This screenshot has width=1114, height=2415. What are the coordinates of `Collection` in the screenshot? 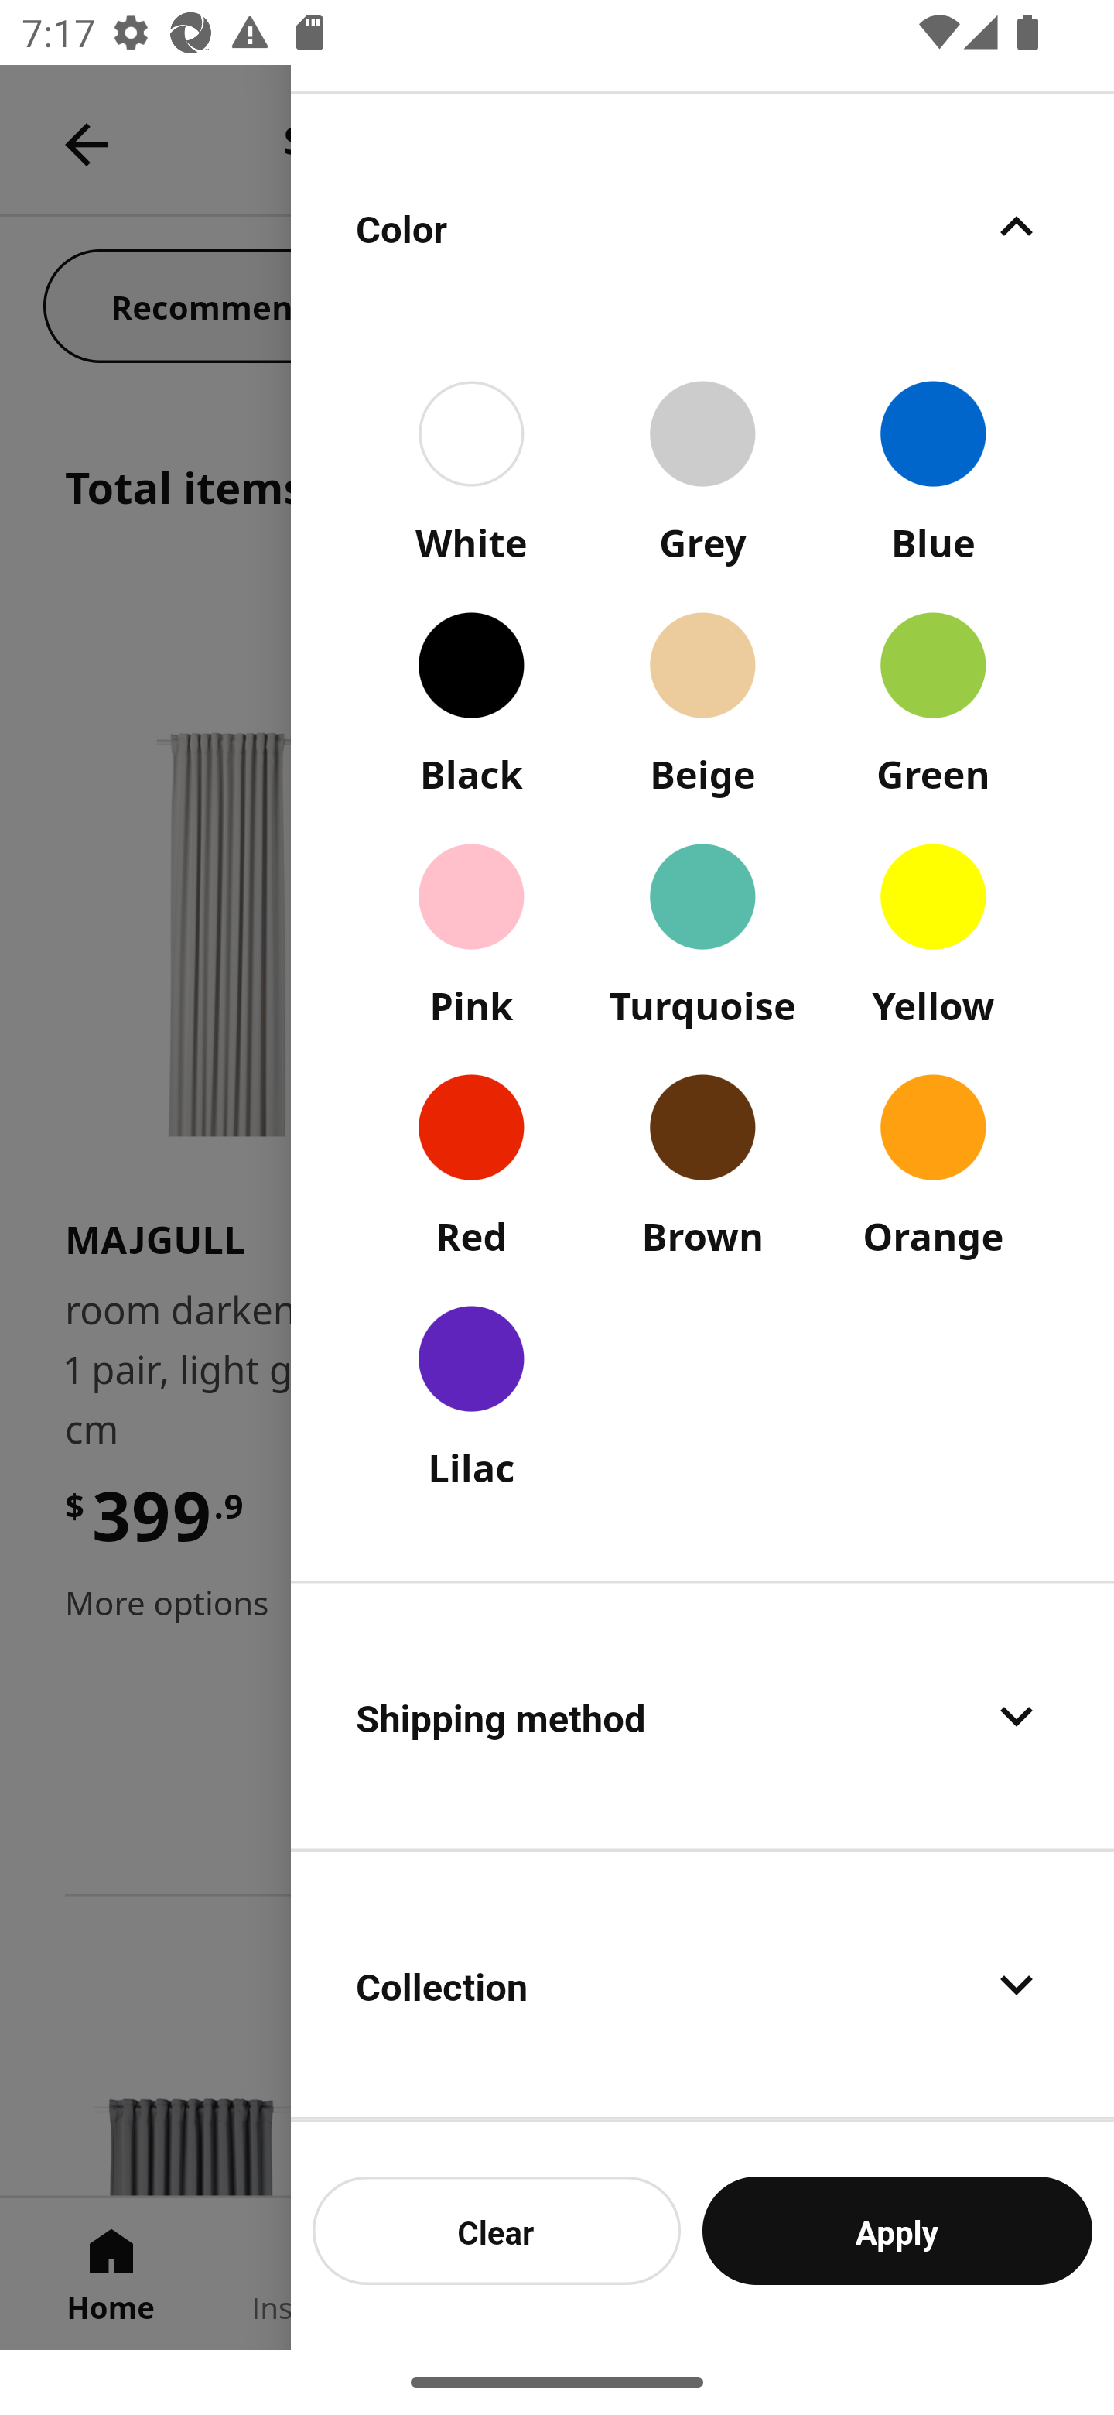 It's located at (702, 1985).